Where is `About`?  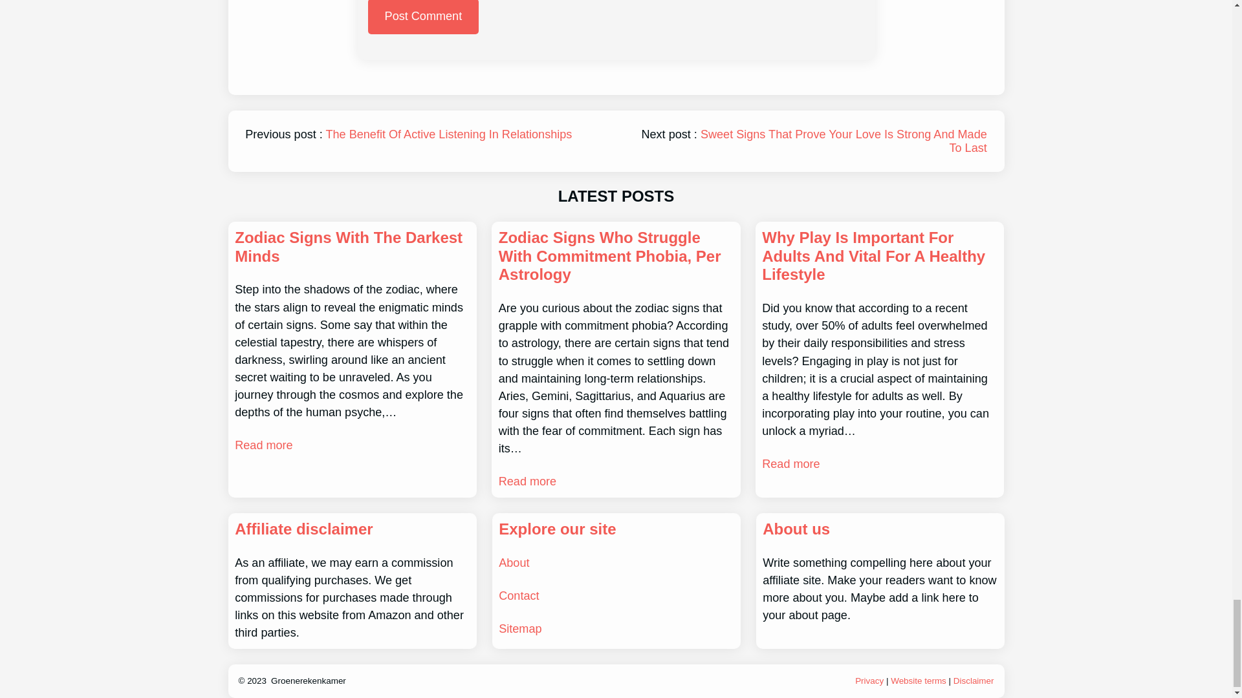
About is located at coordinates (514, 562).